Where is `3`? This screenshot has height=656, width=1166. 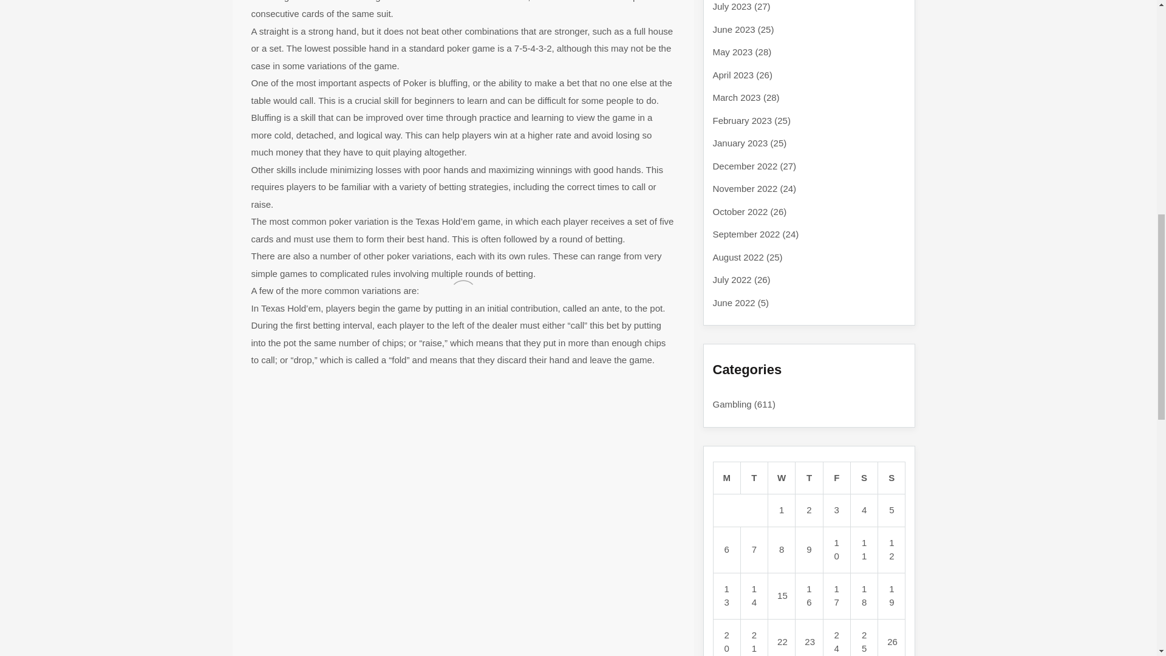
3 is located at coordinates (837, 509).